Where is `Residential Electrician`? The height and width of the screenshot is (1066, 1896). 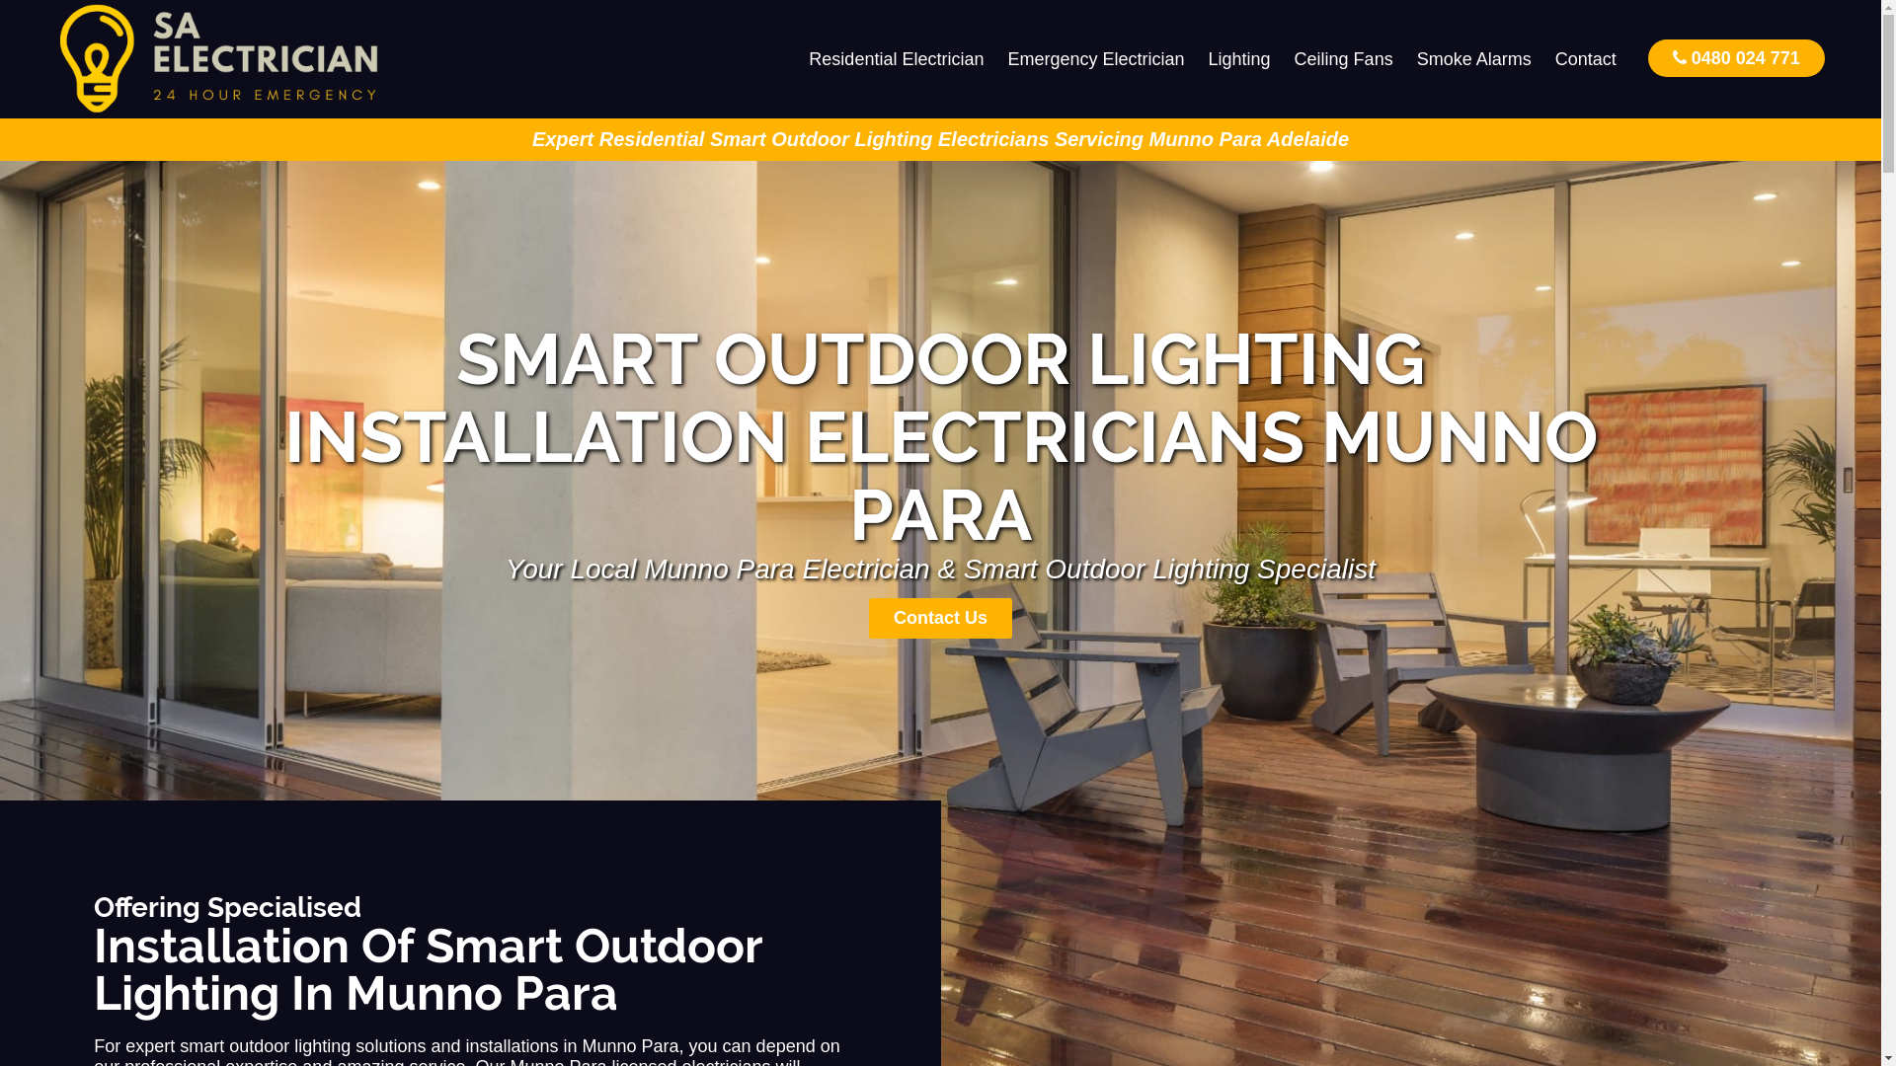
Residential Electrician is located at coordinates (897, 59).